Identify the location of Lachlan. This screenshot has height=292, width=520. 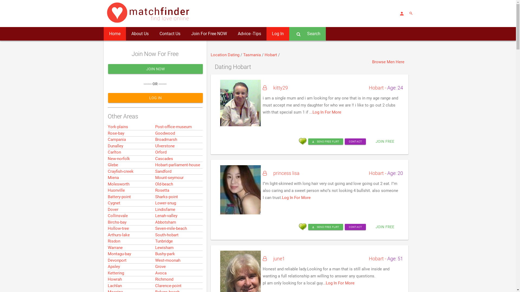
(115, 286).